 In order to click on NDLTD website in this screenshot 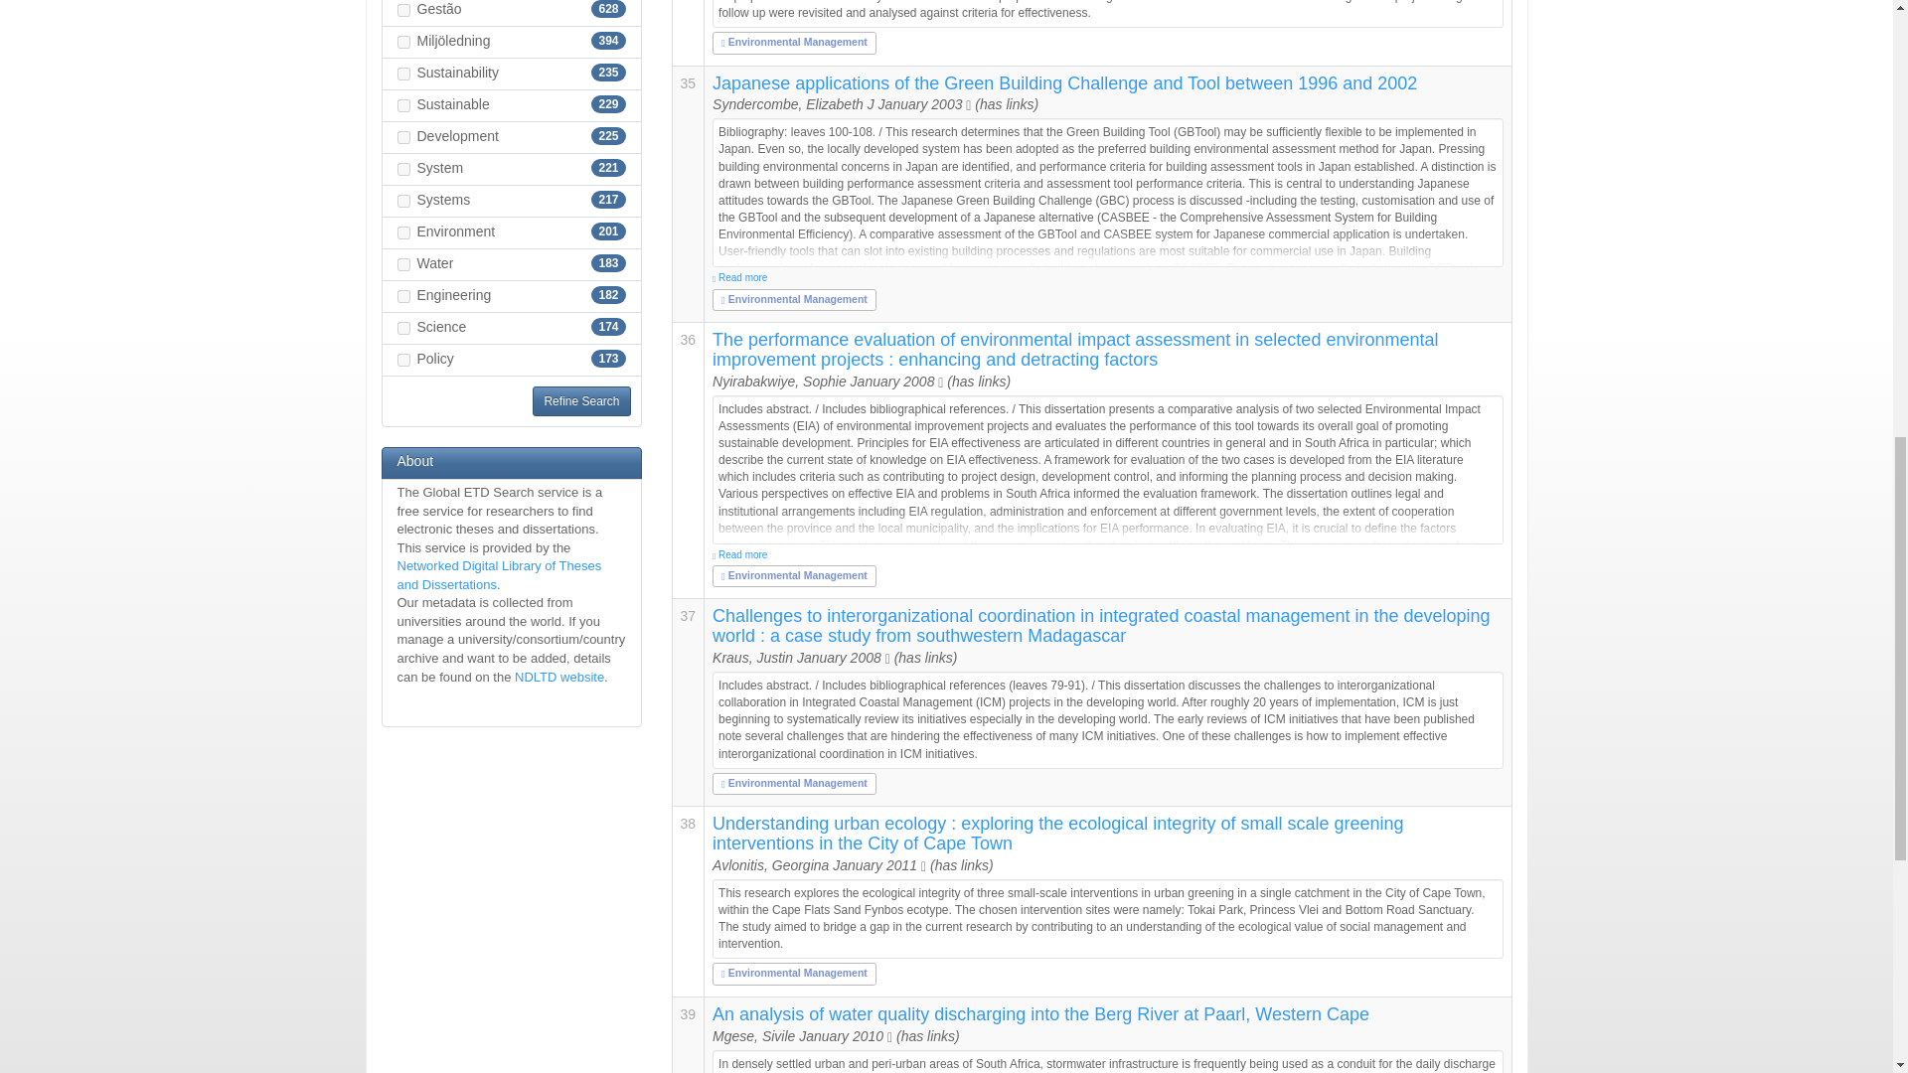, I will do `click(559, 677)`.